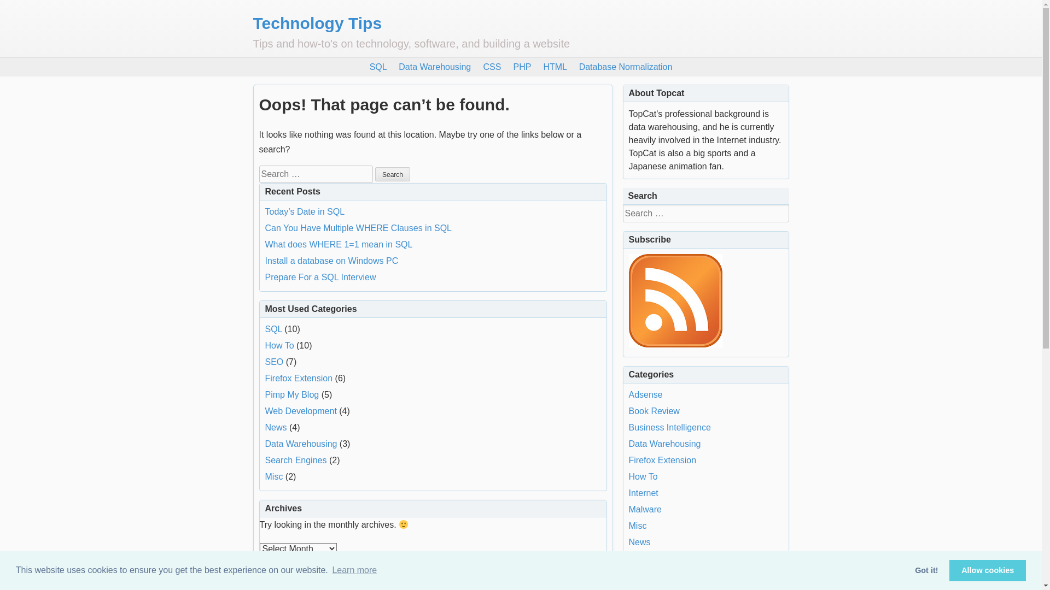  What do you see at coordinates (555, 67) in the screenshot?
I see `HTML` at bounding box center [555, 67].